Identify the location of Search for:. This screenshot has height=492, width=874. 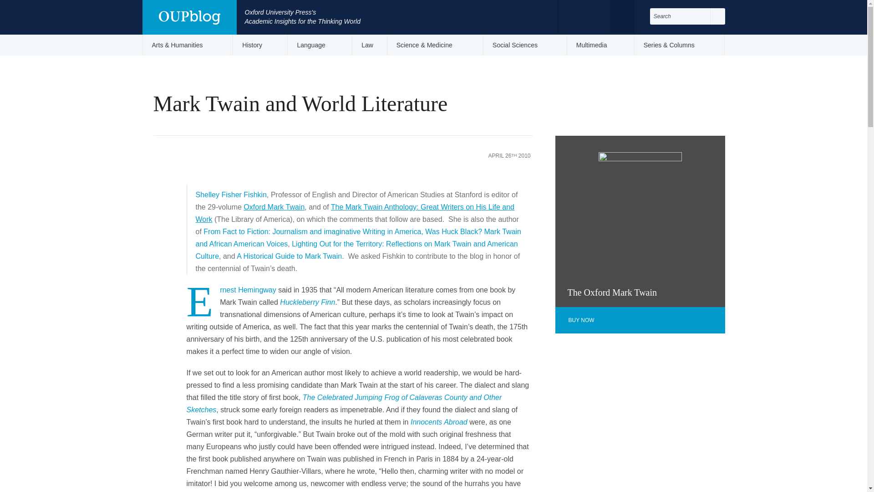
(680, 16).